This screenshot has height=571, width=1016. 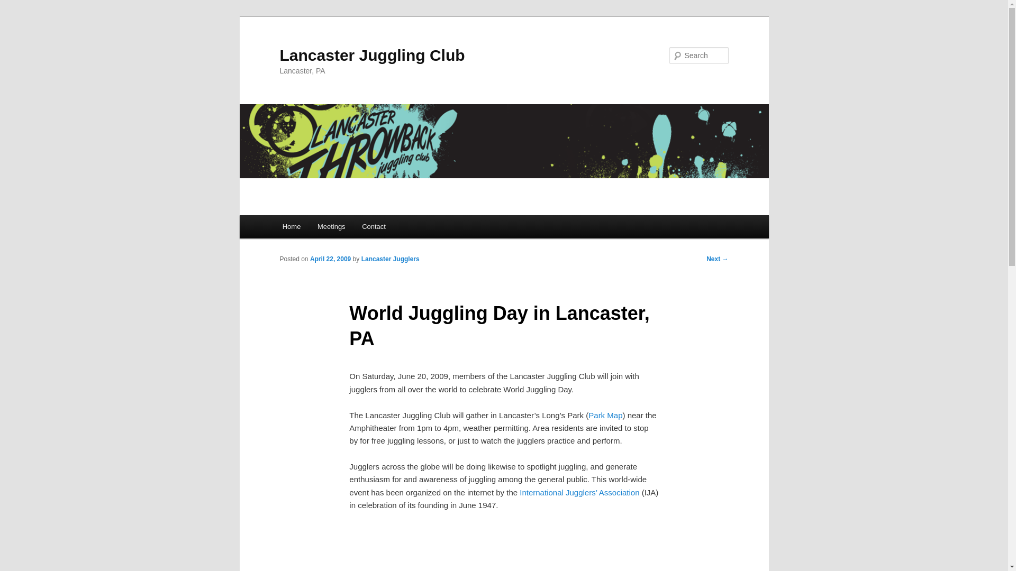 I want to click on Lancaster Juggling Club, so click(x=371, y=55).